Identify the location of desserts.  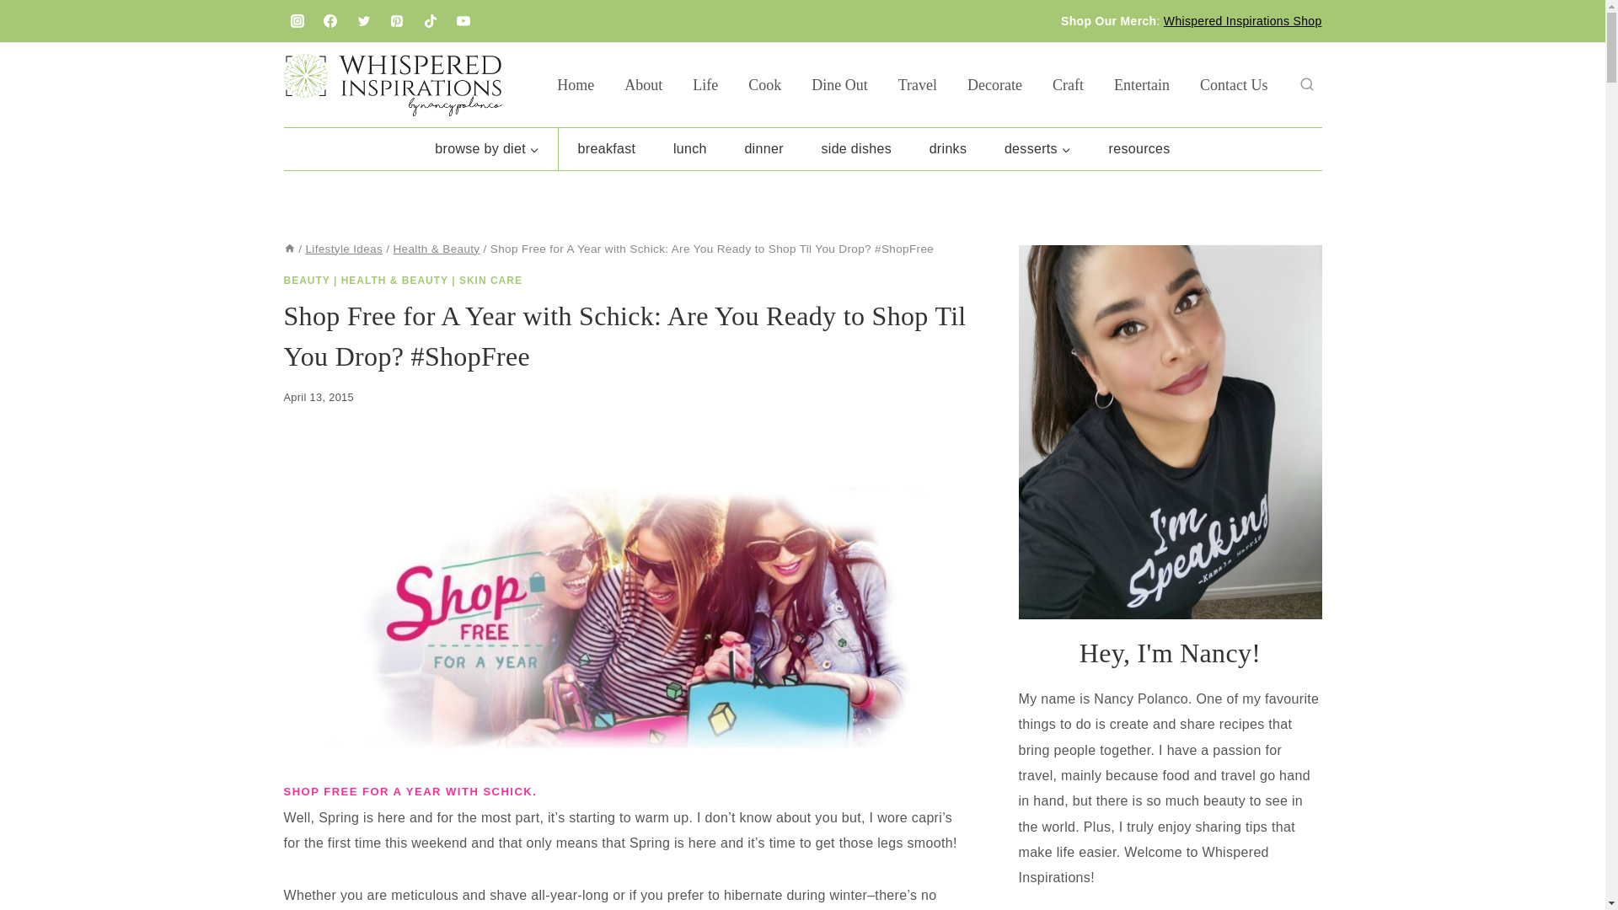
(1038, 148).